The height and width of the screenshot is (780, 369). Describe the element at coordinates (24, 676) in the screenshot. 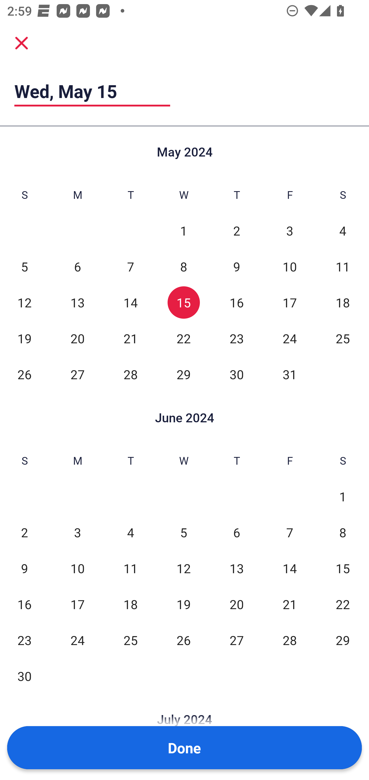

I see `30 Sun, Jun 30, Not Selected` at that location.